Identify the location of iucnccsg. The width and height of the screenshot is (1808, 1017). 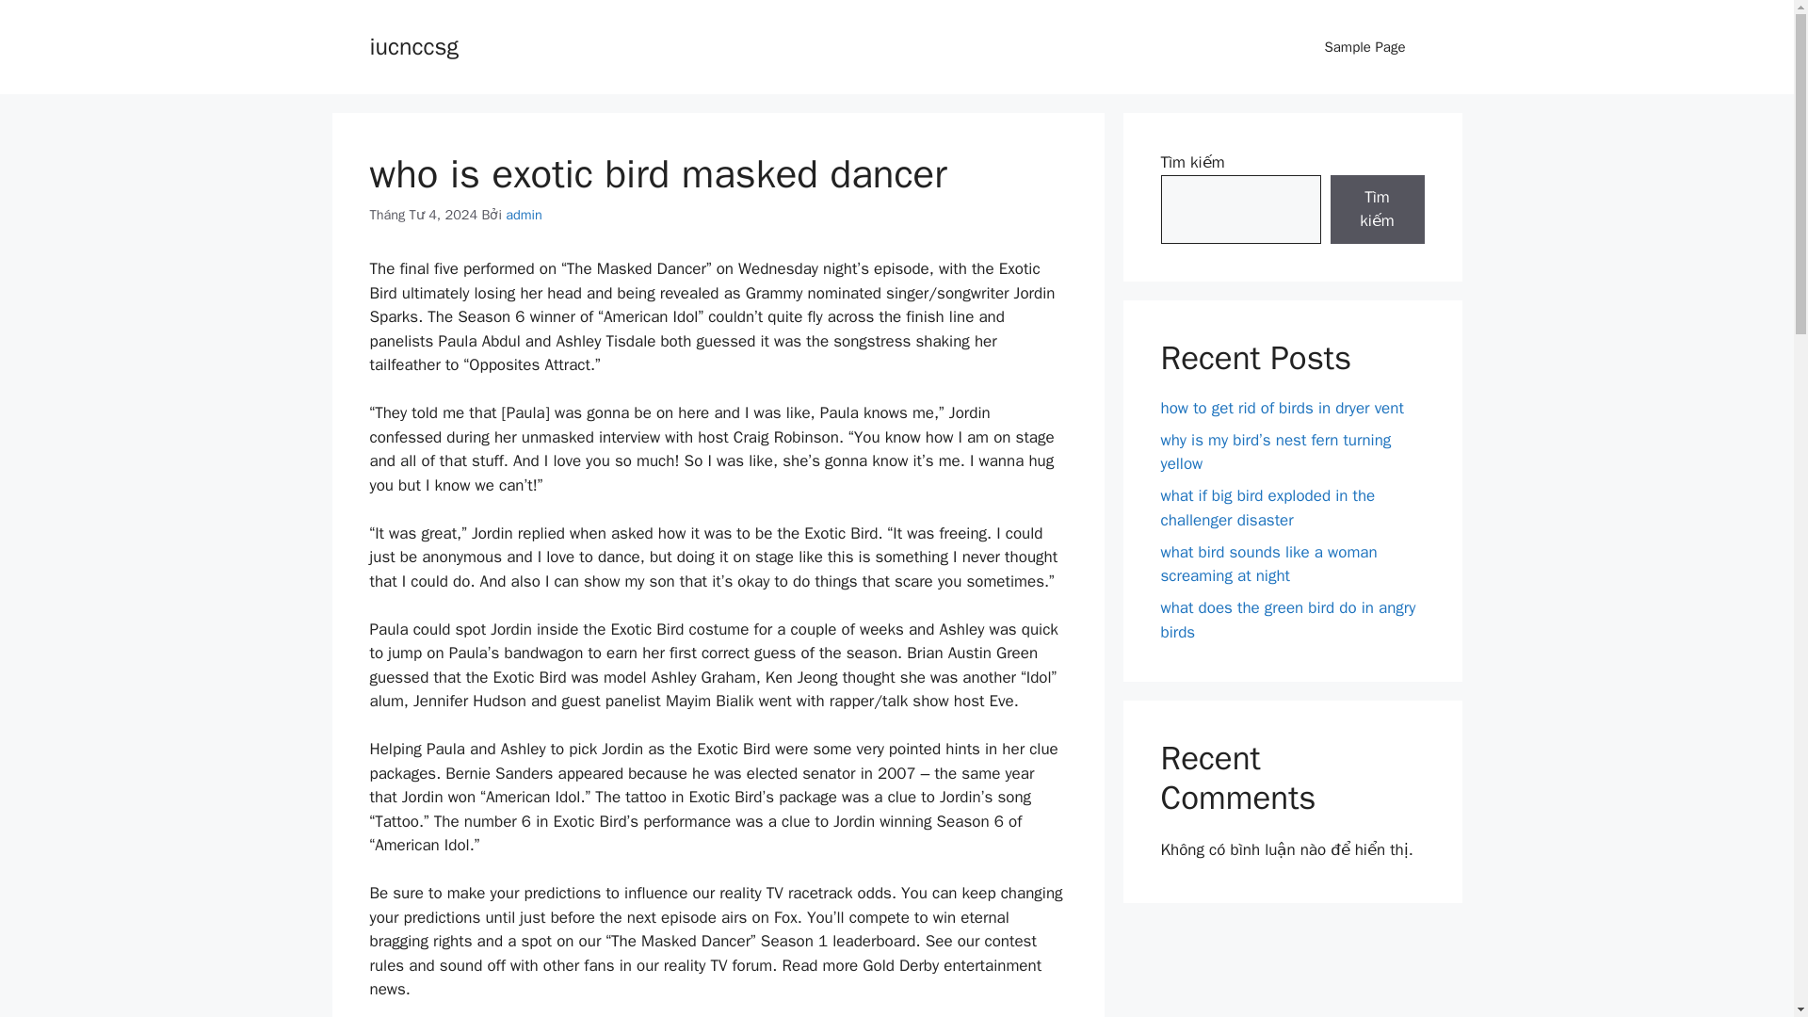
(412, 45).